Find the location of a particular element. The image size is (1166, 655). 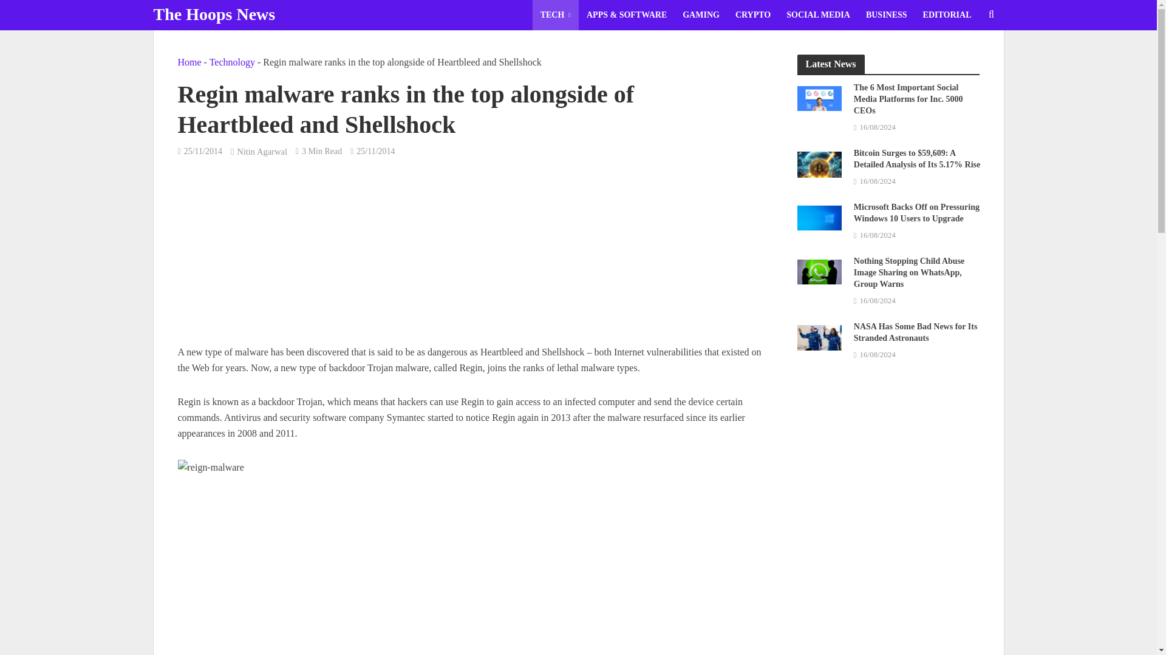

EDITORIAL is located at coordinates (947, 15).